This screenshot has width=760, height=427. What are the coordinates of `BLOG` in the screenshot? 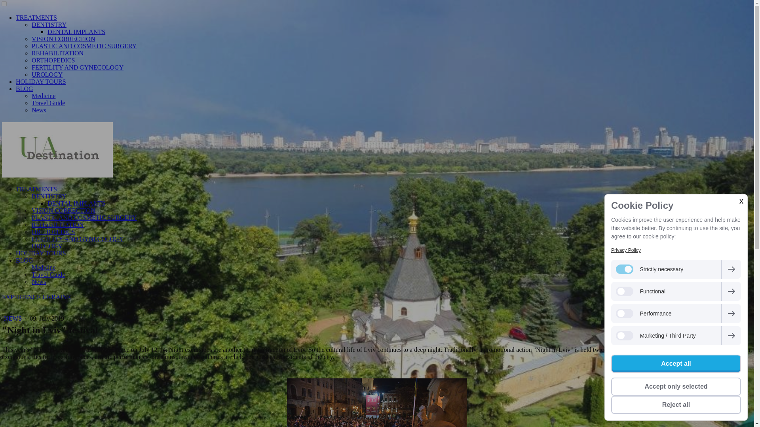 It's located at (25, 89).